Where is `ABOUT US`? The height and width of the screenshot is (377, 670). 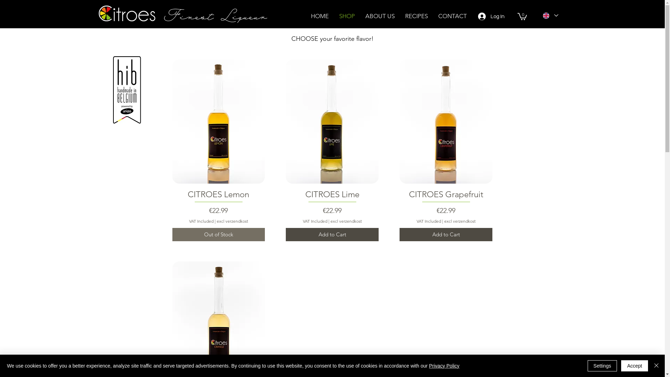 ABOUT US is located at coordinates (380, 16).